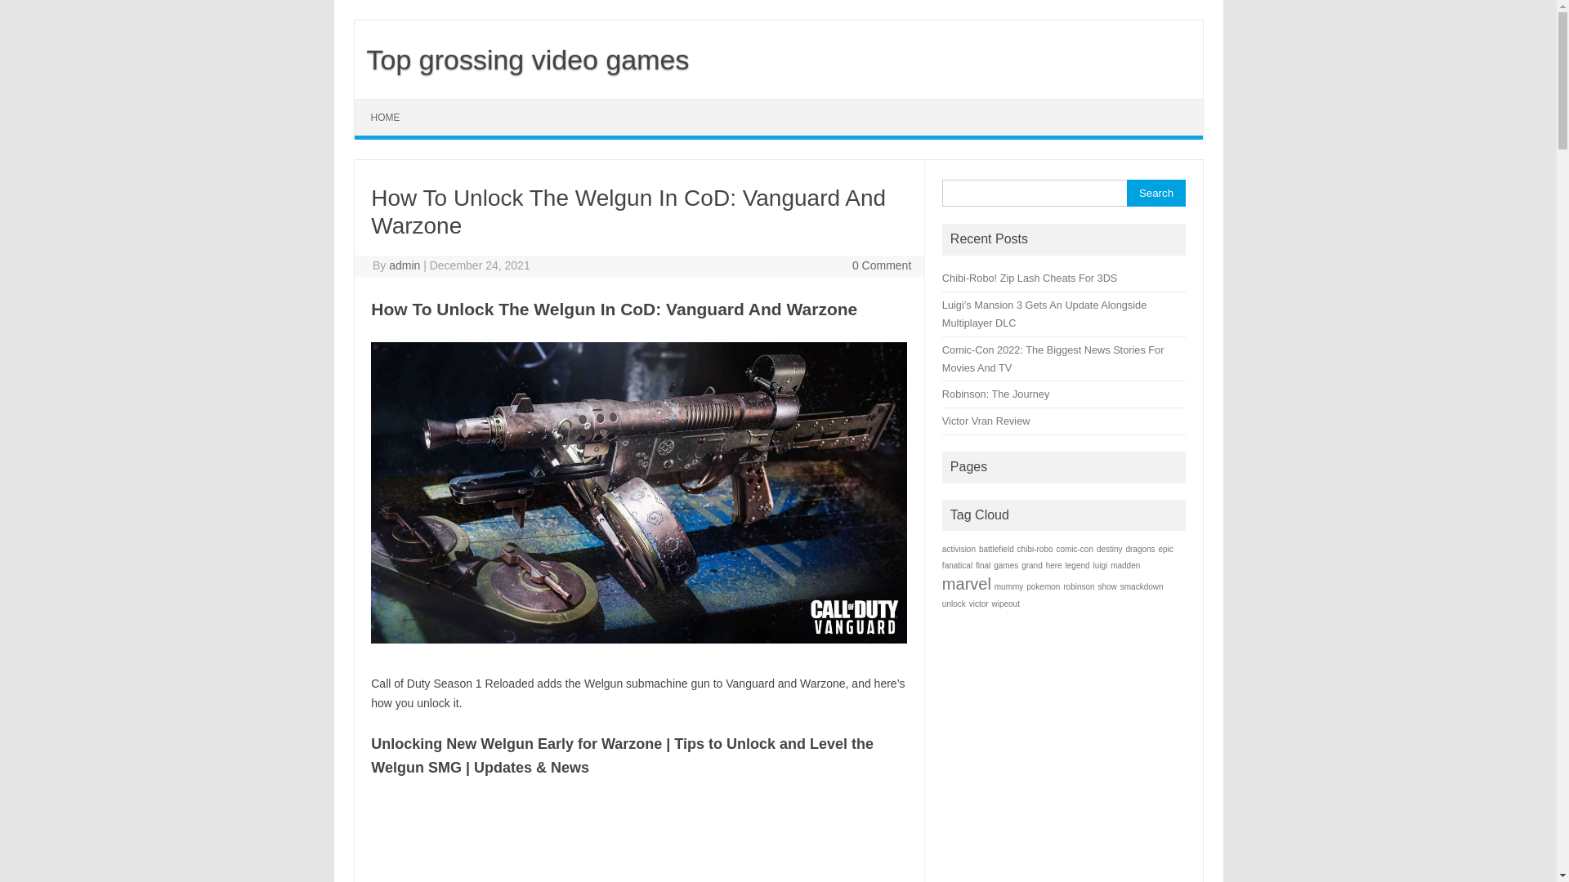  What do you see at coordinates (1053, 359) in the screenshot?
I see `Comic-Con 2022: The Biggest News Stories For Movies And TV` at bounding box center [1053, 359].